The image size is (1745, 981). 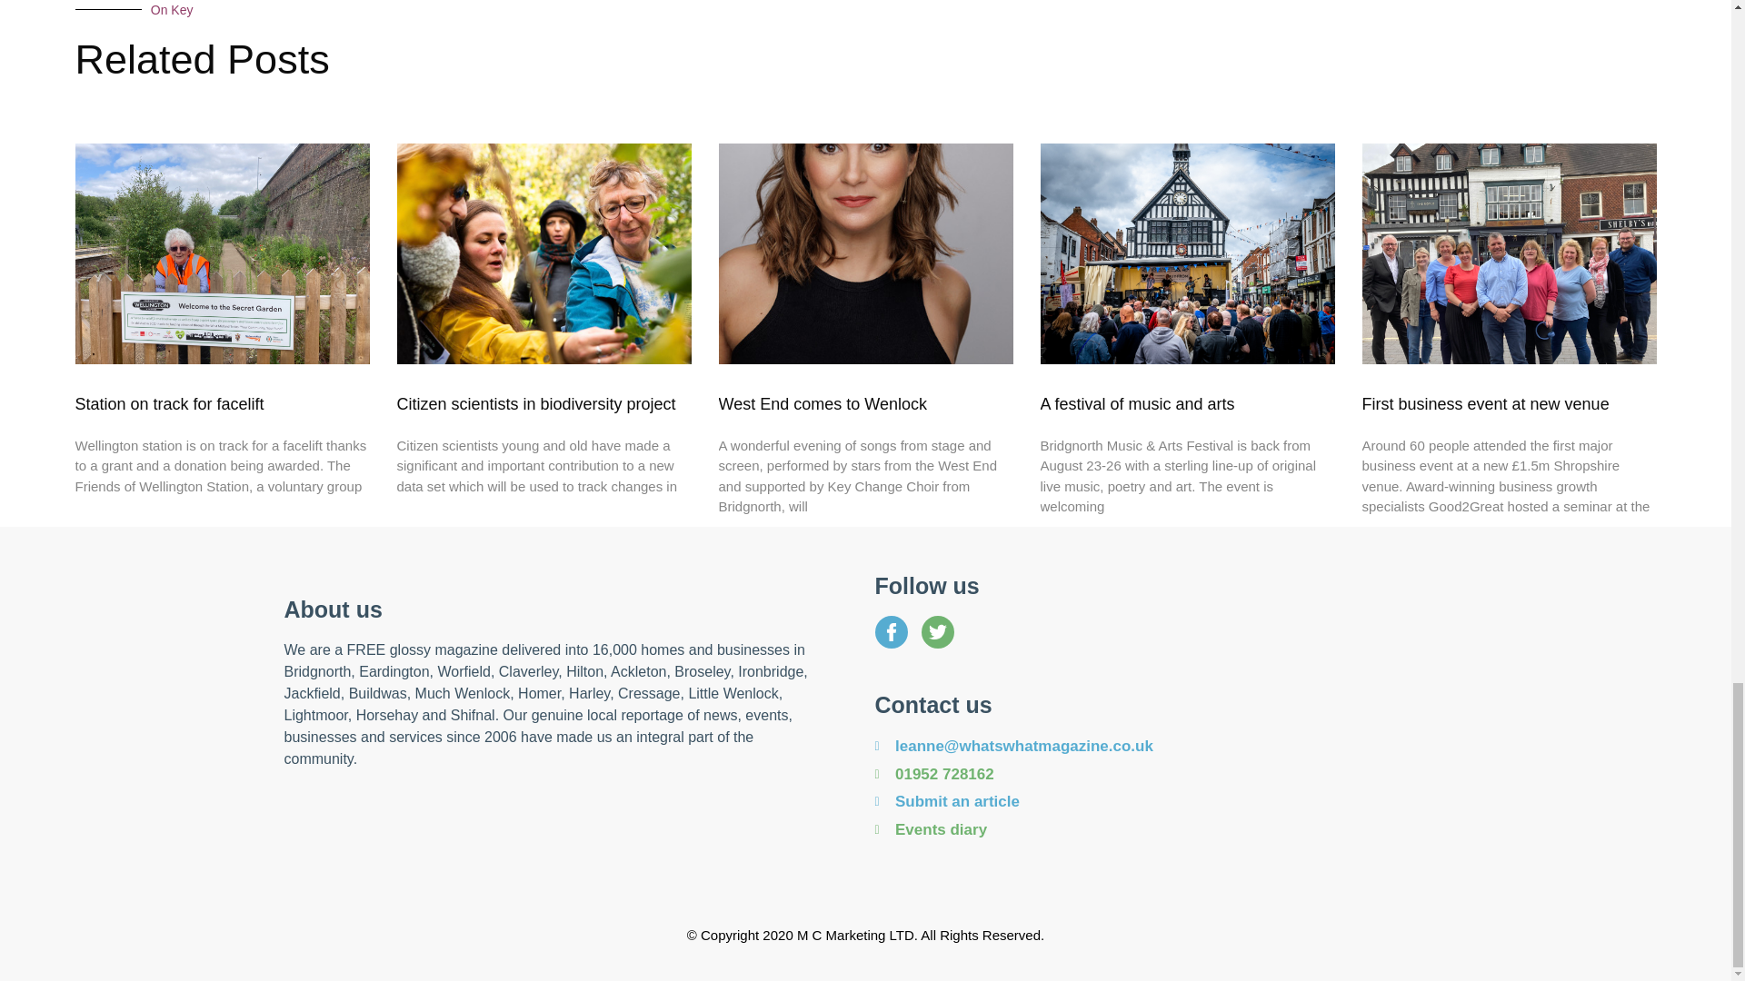 What do you see at coordinates (1485, 403) in the screenshot?
I see `First business event at new venue` at bounding box center [1485, 403].